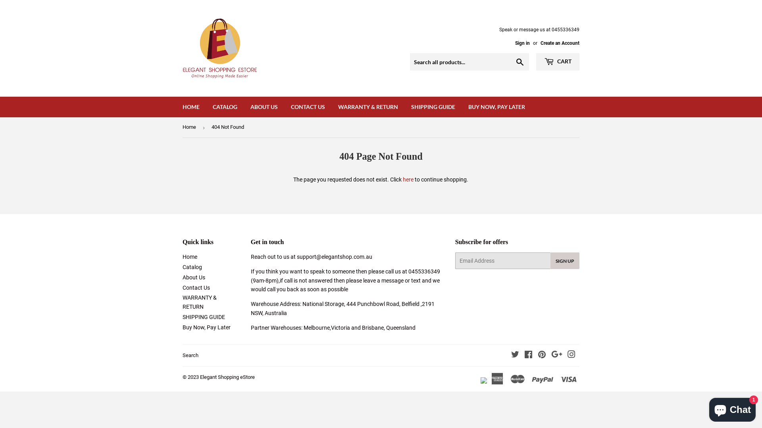 The height and width of the screenshot is (428, 762). What do you see at coordinates (190, 355) in the screenshot?
I see `Search` at bounding box center [190, 355].